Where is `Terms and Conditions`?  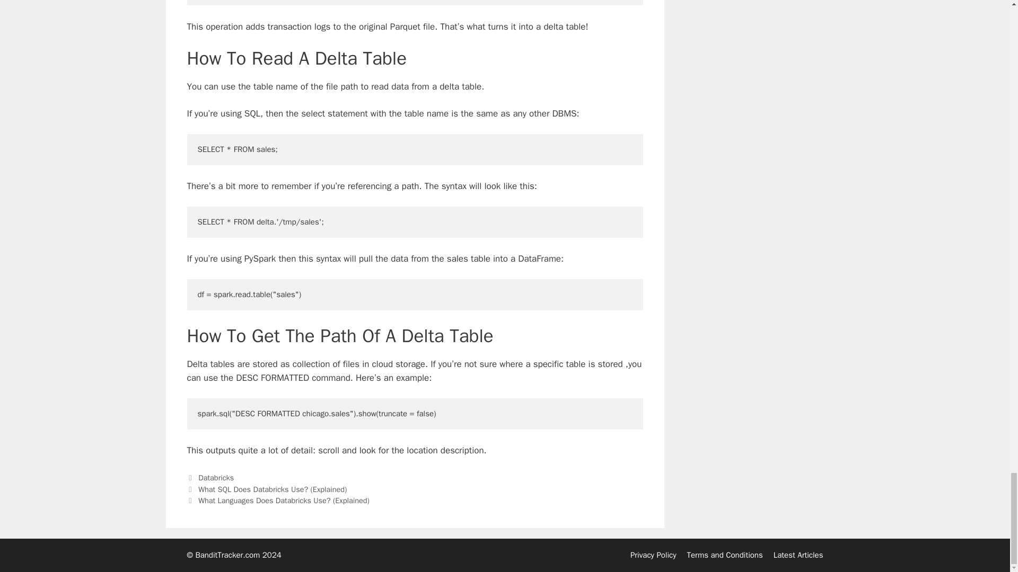 Terms and Conditions is located at coordinates (725, 555).